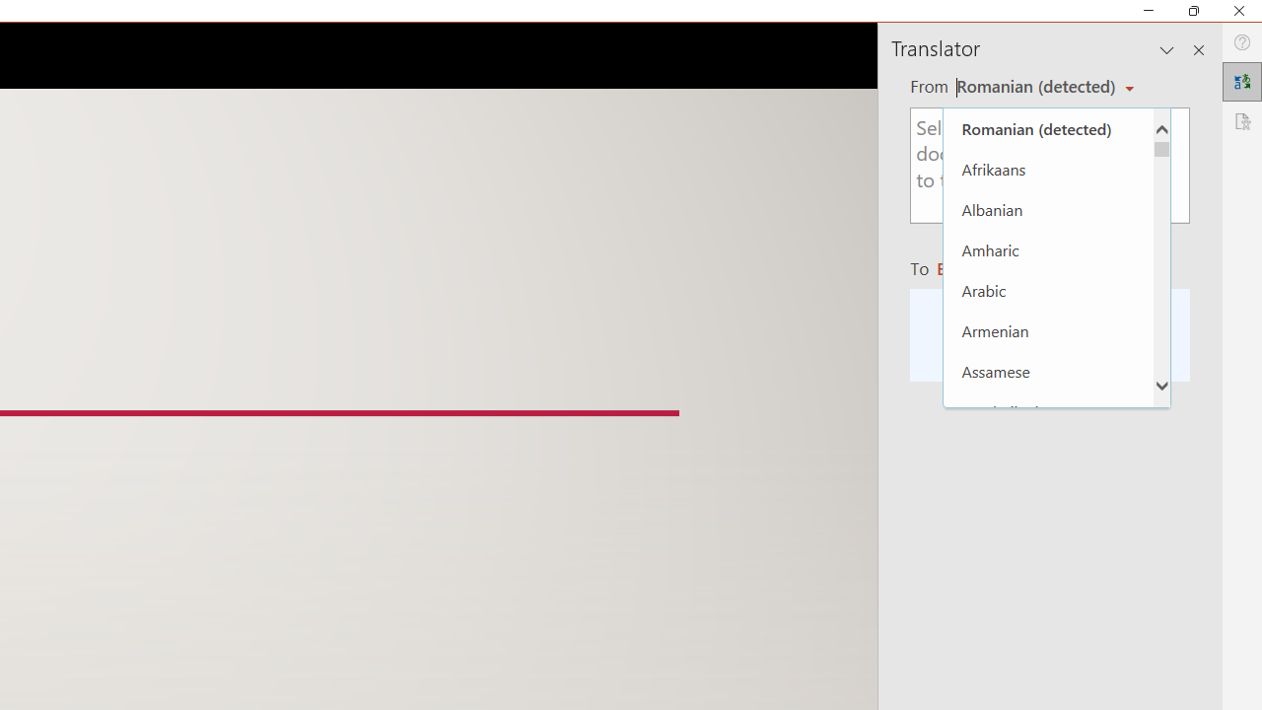 This screenshot has height=710, width=1262. I want to click on Bhojpuri, so click(1048, 572).